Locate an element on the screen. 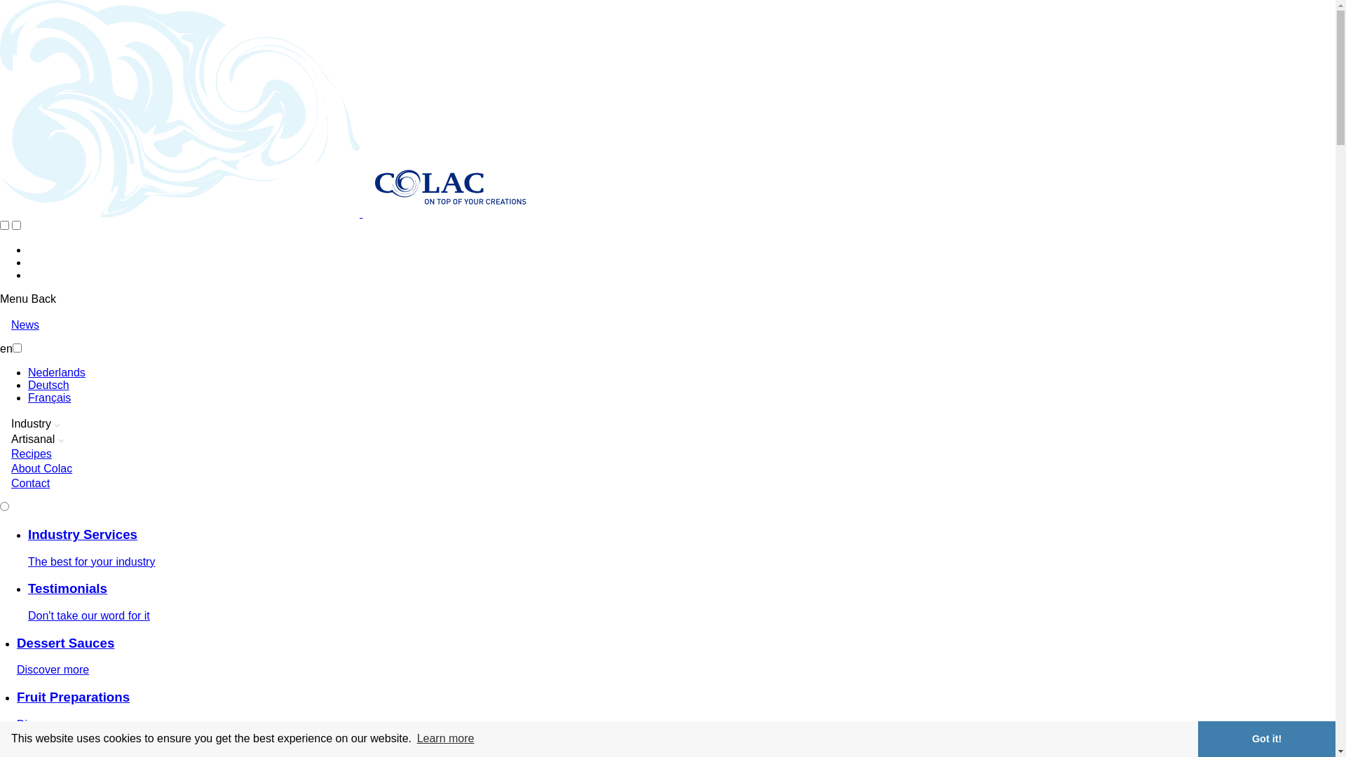 This screenshot has width=1346, height=757. Industry Services
The best for your industry is located at coordinates (681, 548).